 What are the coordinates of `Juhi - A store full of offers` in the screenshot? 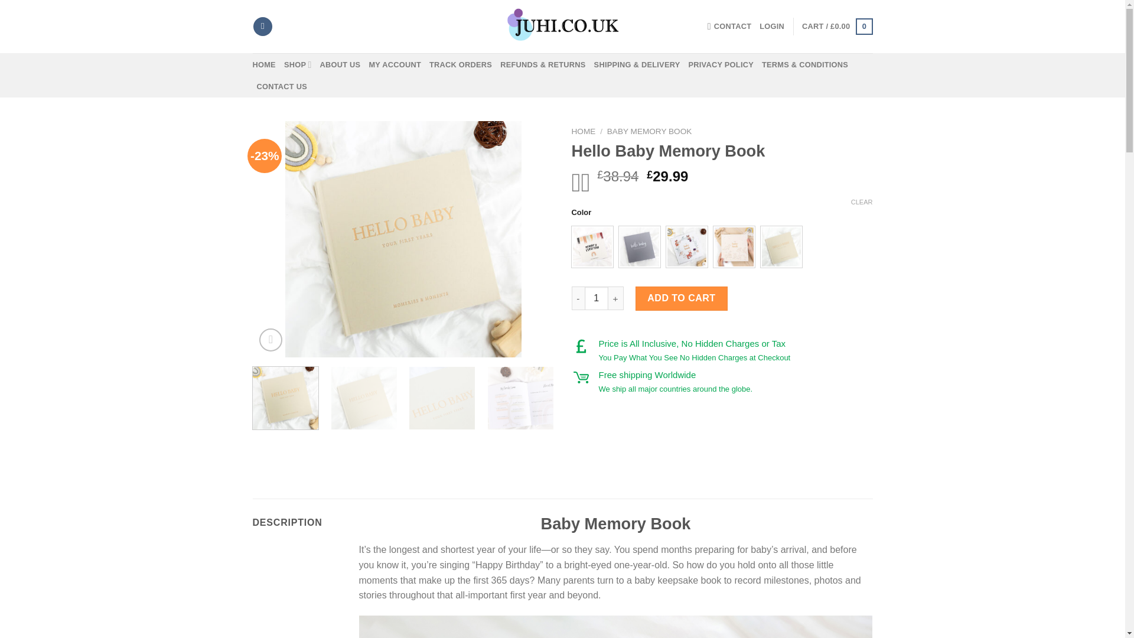 It's located at (562, 26).